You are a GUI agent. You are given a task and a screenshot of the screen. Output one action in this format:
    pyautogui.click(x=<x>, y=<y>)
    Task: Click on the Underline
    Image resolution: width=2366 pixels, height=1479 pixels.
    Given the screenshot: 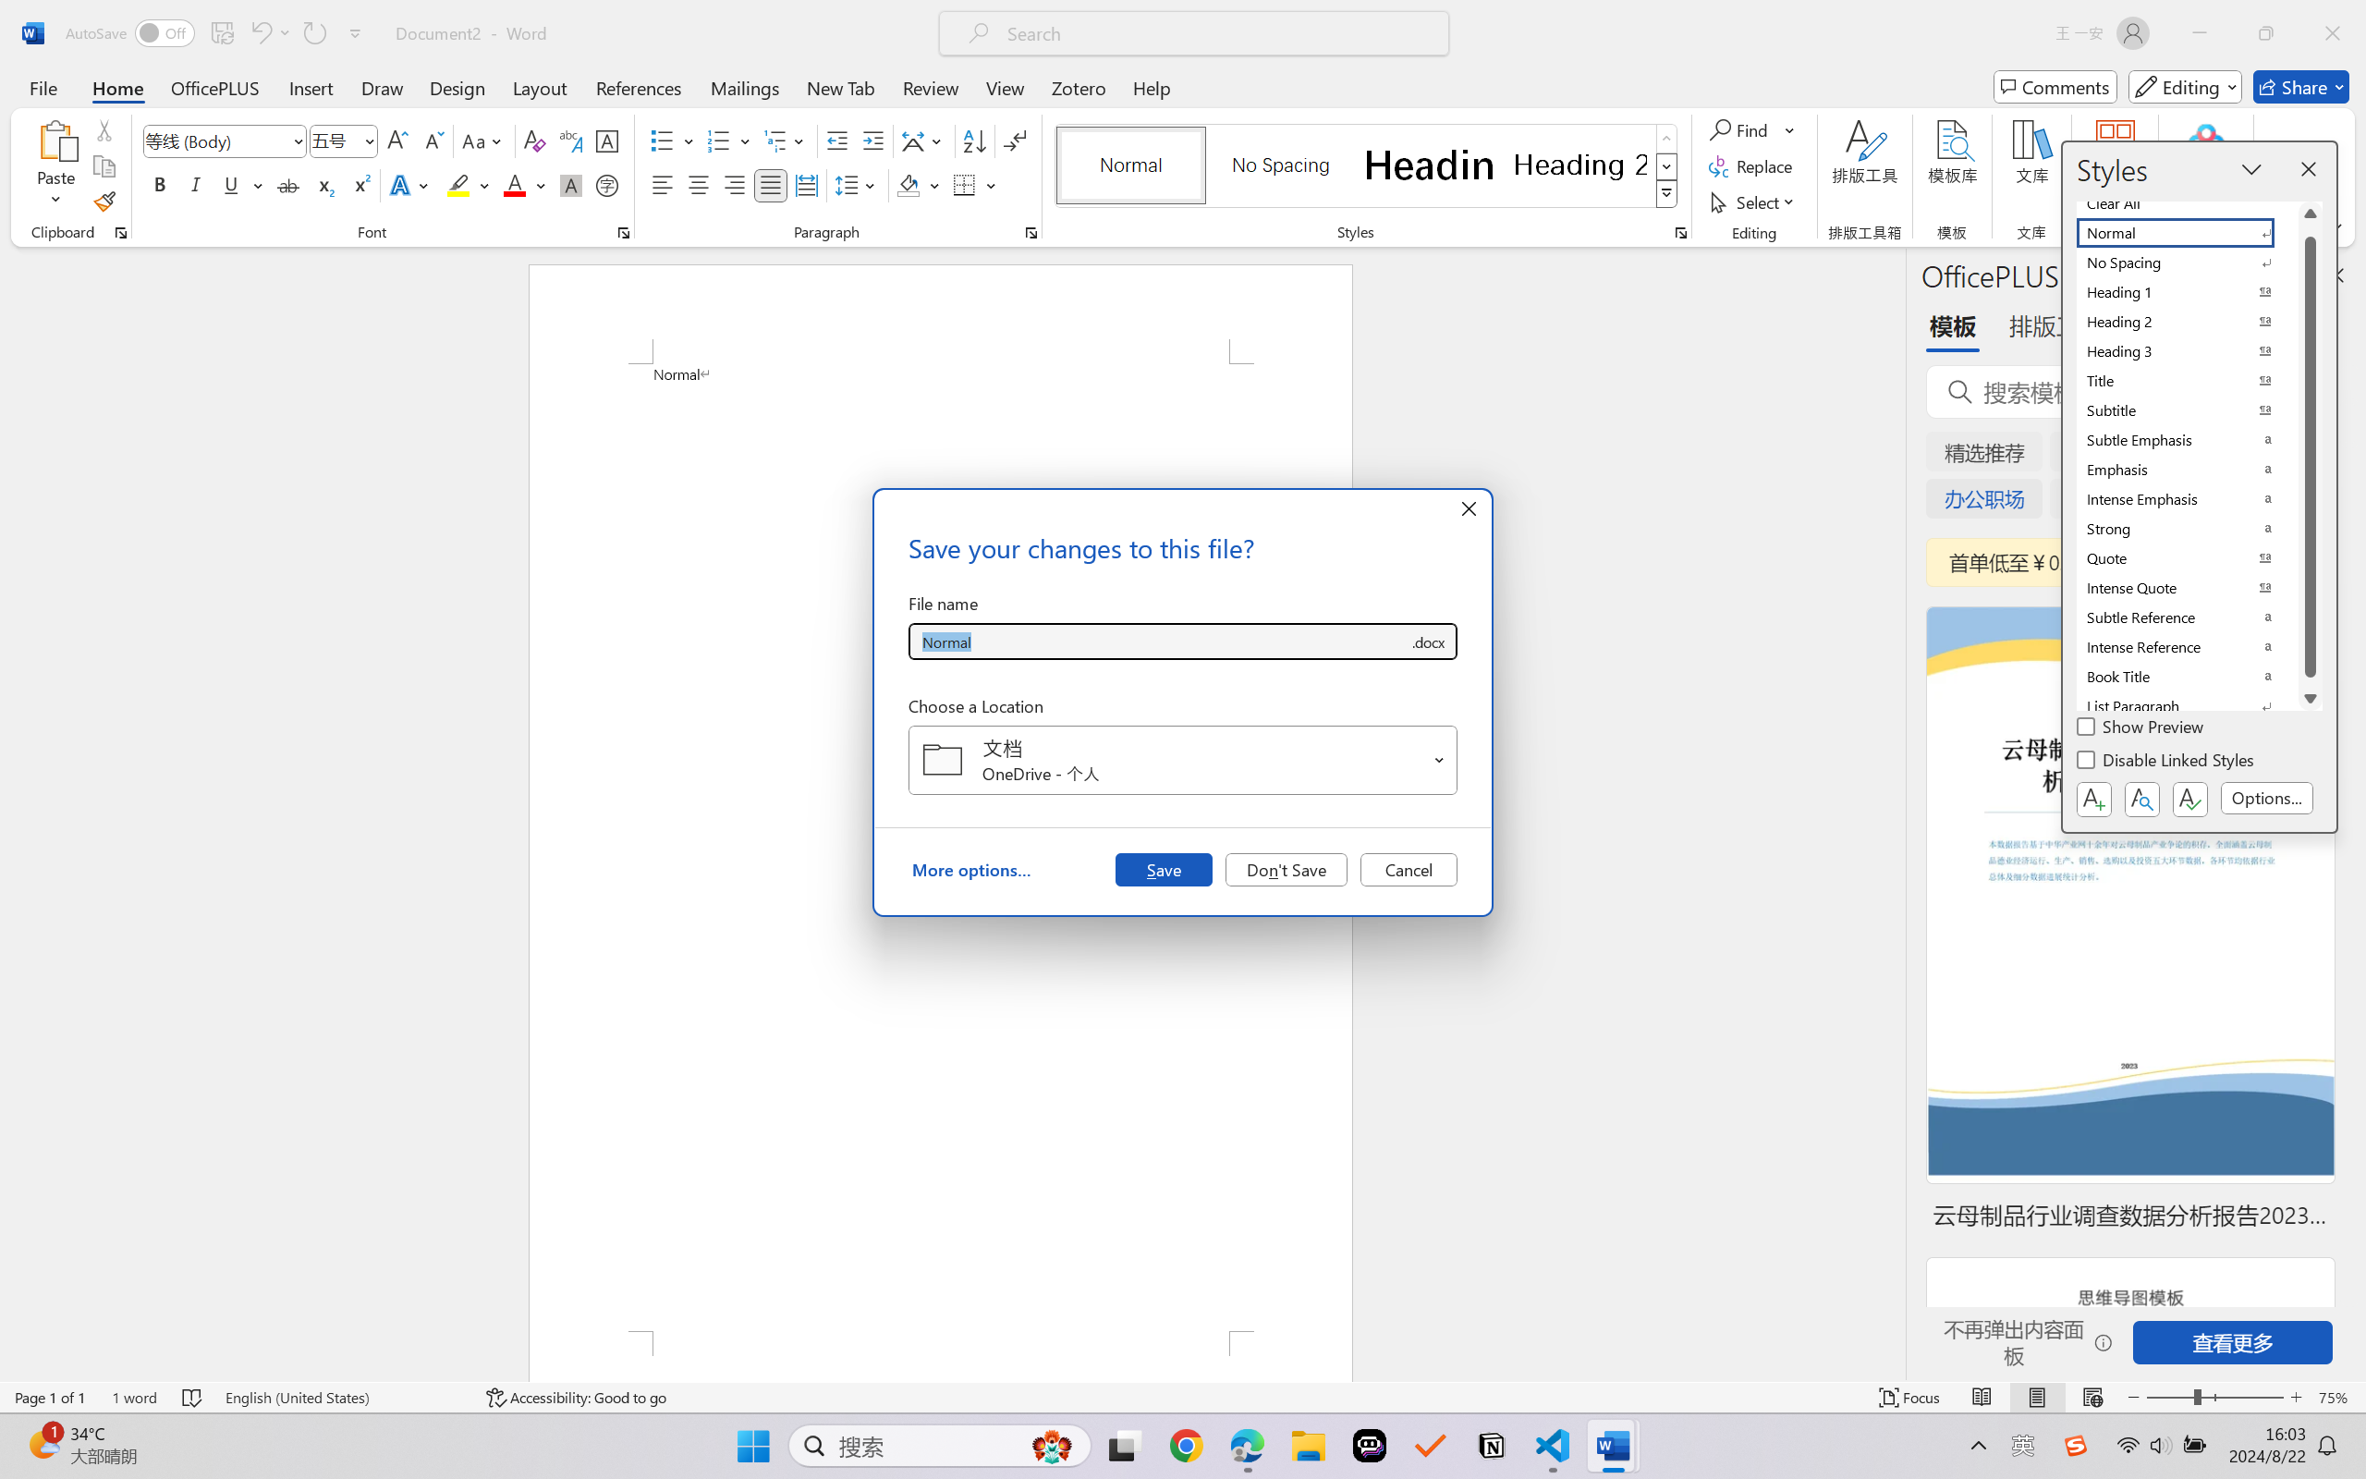 What is the action you would take?
    pyautogui.click(x=231, y=185)
    